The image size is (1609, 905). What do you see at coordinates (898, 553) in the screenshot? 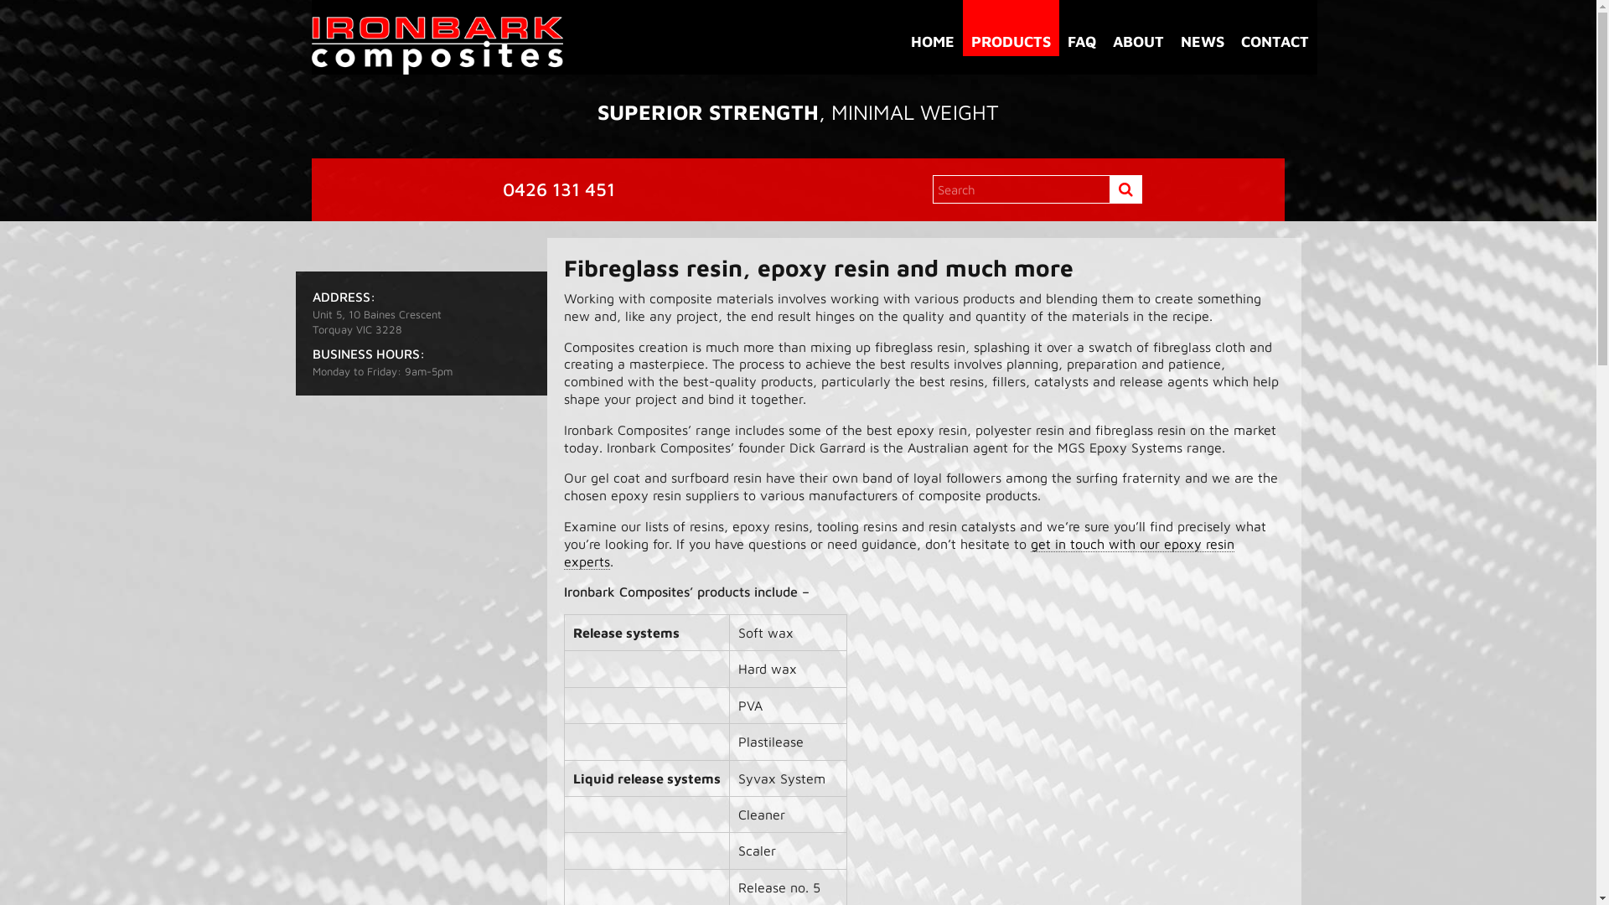
I see `get in touch with our epoxy resin experts` at bounding box center [898, 553].